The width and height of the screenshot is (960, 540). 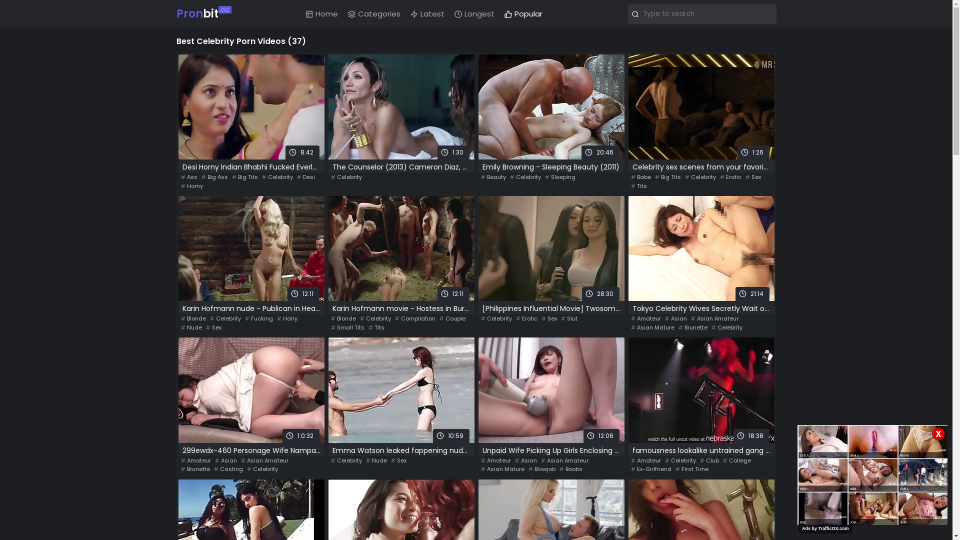 What do you see at coordinates (226, 461) in the screenshot?
I see `Asian` at bounding box center [226, 461].